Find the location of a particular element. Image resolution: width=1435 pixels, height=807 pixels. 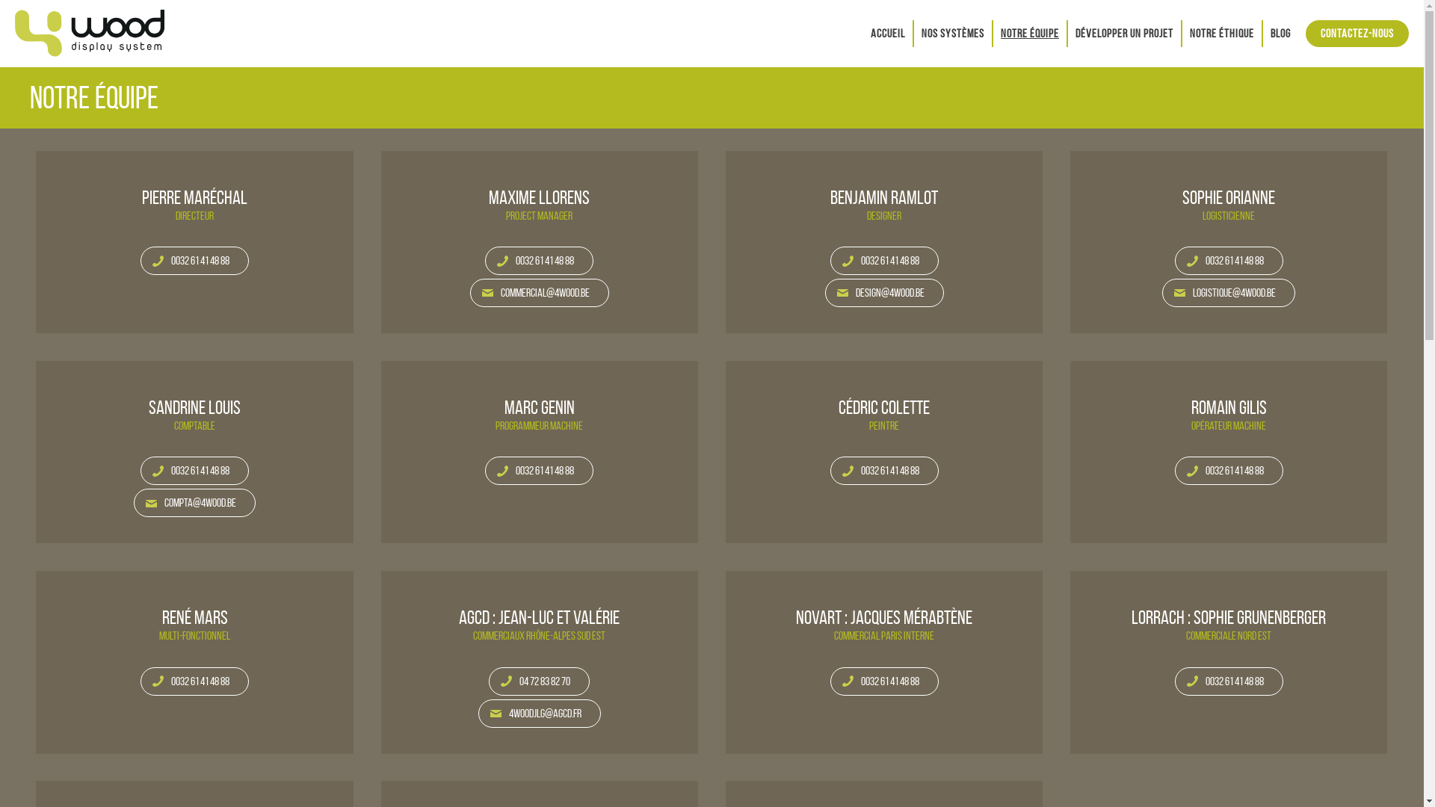

logistique@4wood.be is located at coordinates (1229, 293).